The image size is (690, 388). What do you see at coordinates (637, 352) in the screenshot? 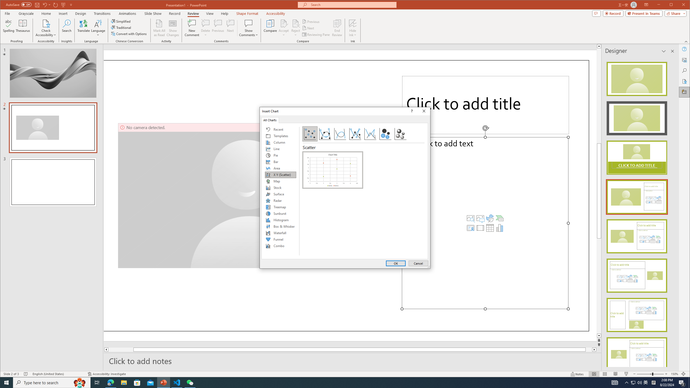
I see `Design Idea` at bounding box center [637, 352].